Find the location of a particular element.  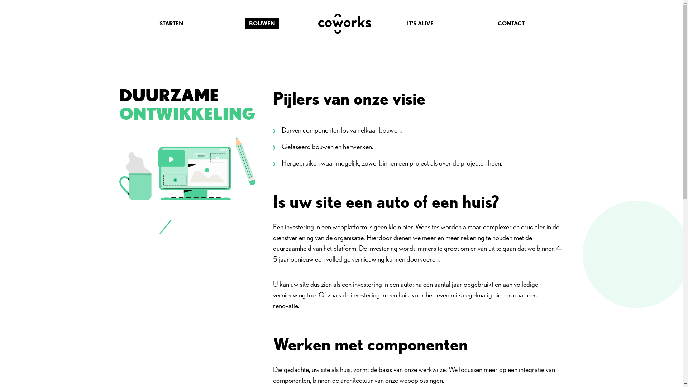

IT'S ALIVE is located at coordinates (420, 24).